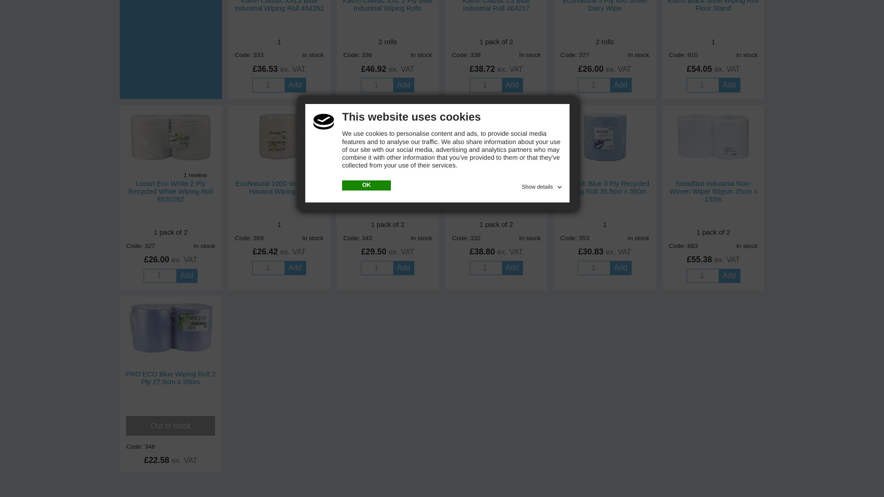  What do you see at coordinates (485, 85) in the screenshot?
I see `1` at bounding box center [485, 85].